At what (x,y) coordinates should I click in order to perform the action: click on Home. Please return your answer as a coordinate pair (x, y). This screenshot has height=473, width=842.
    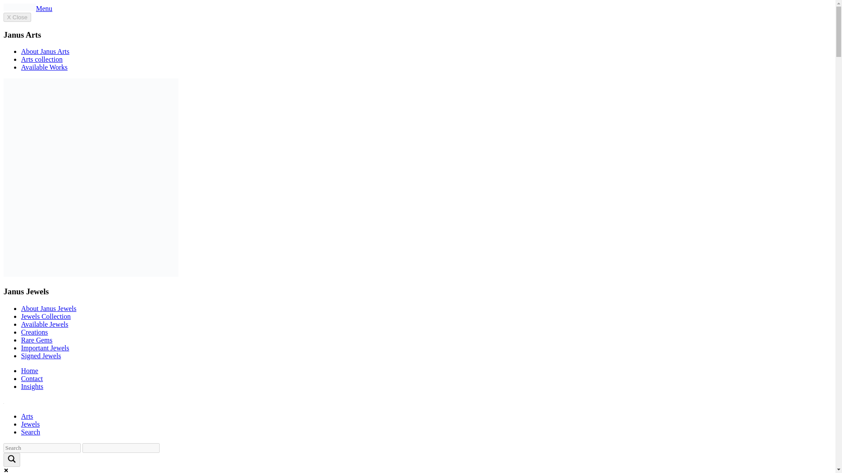
    Looking at the image, I should click on (29, 371).